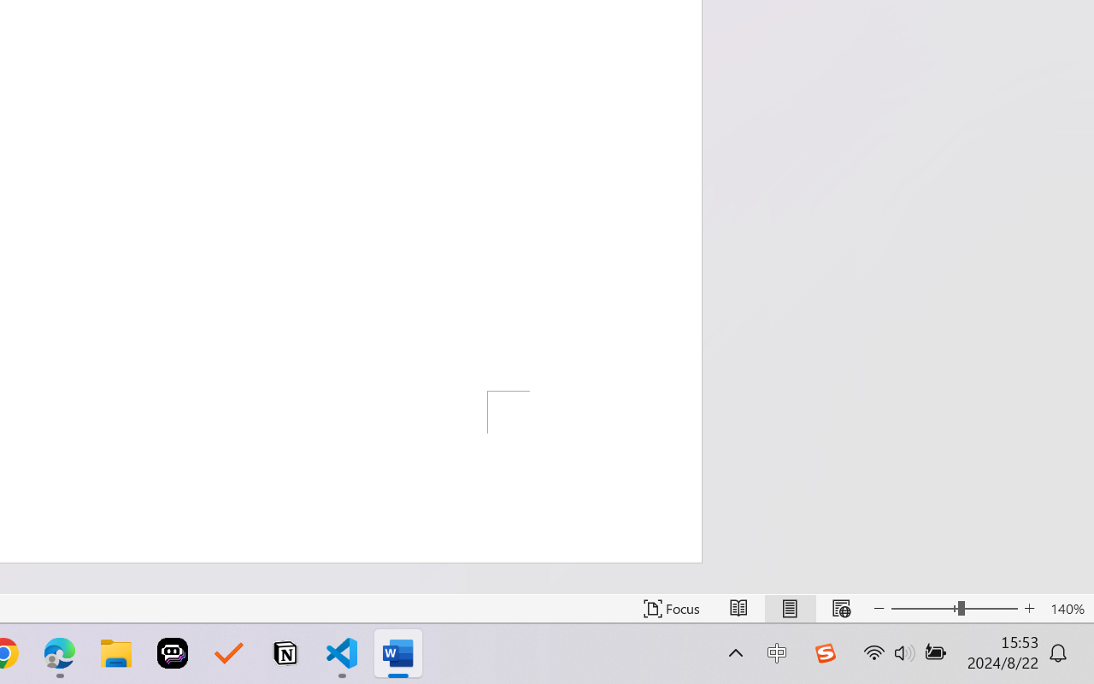 The image size is (1094, 684). I want to click on Print Layout, so click(790, 609).